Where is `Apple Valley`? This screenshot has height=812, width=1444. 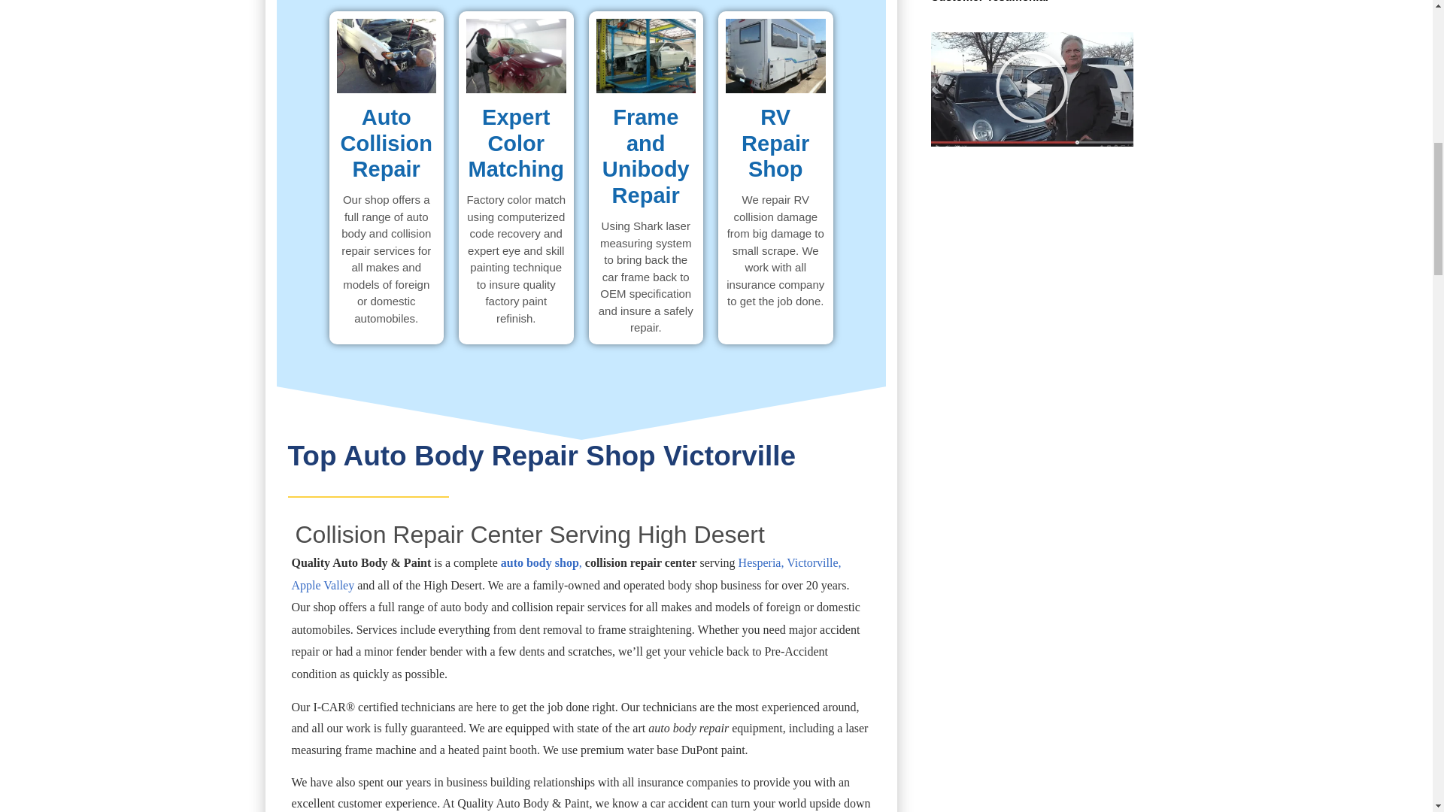
Apple Valley is located at coordinates (323, 585).